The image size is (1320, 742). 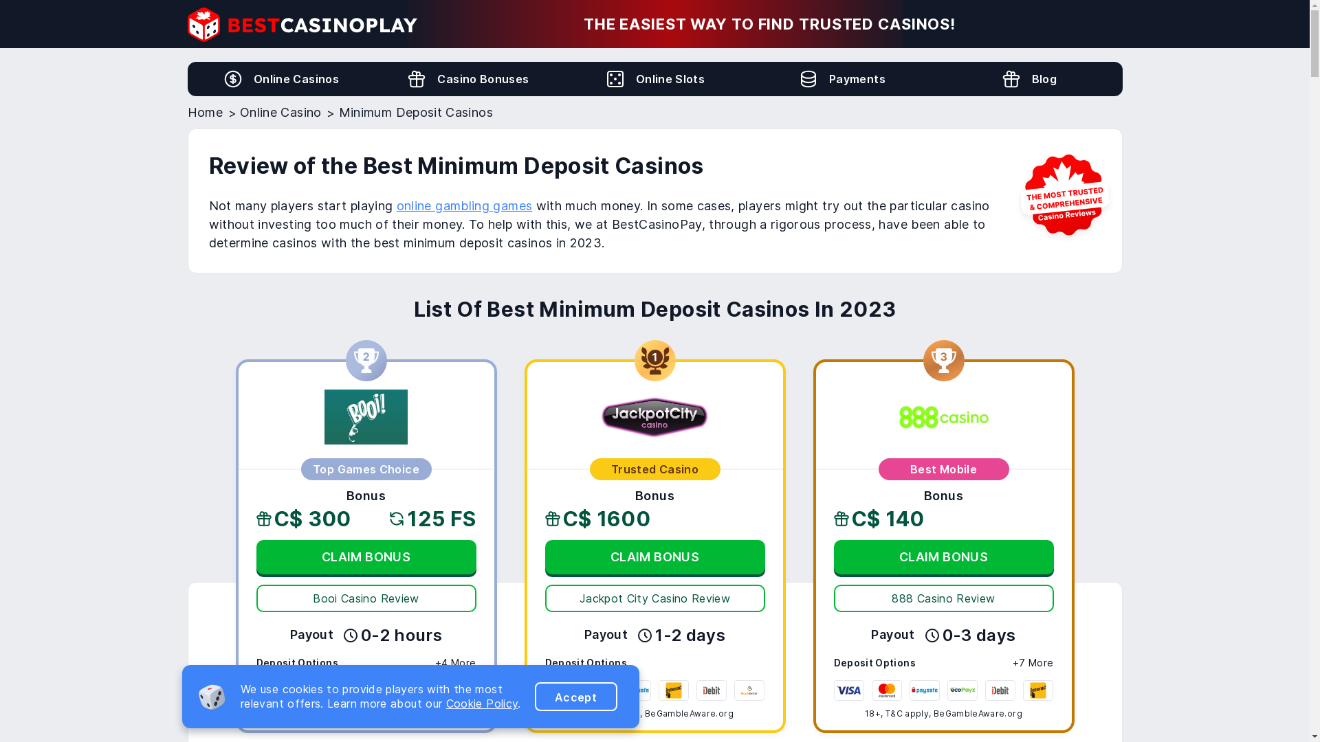 I want to click on Booi Casino Review, so click(x=366, y=417).